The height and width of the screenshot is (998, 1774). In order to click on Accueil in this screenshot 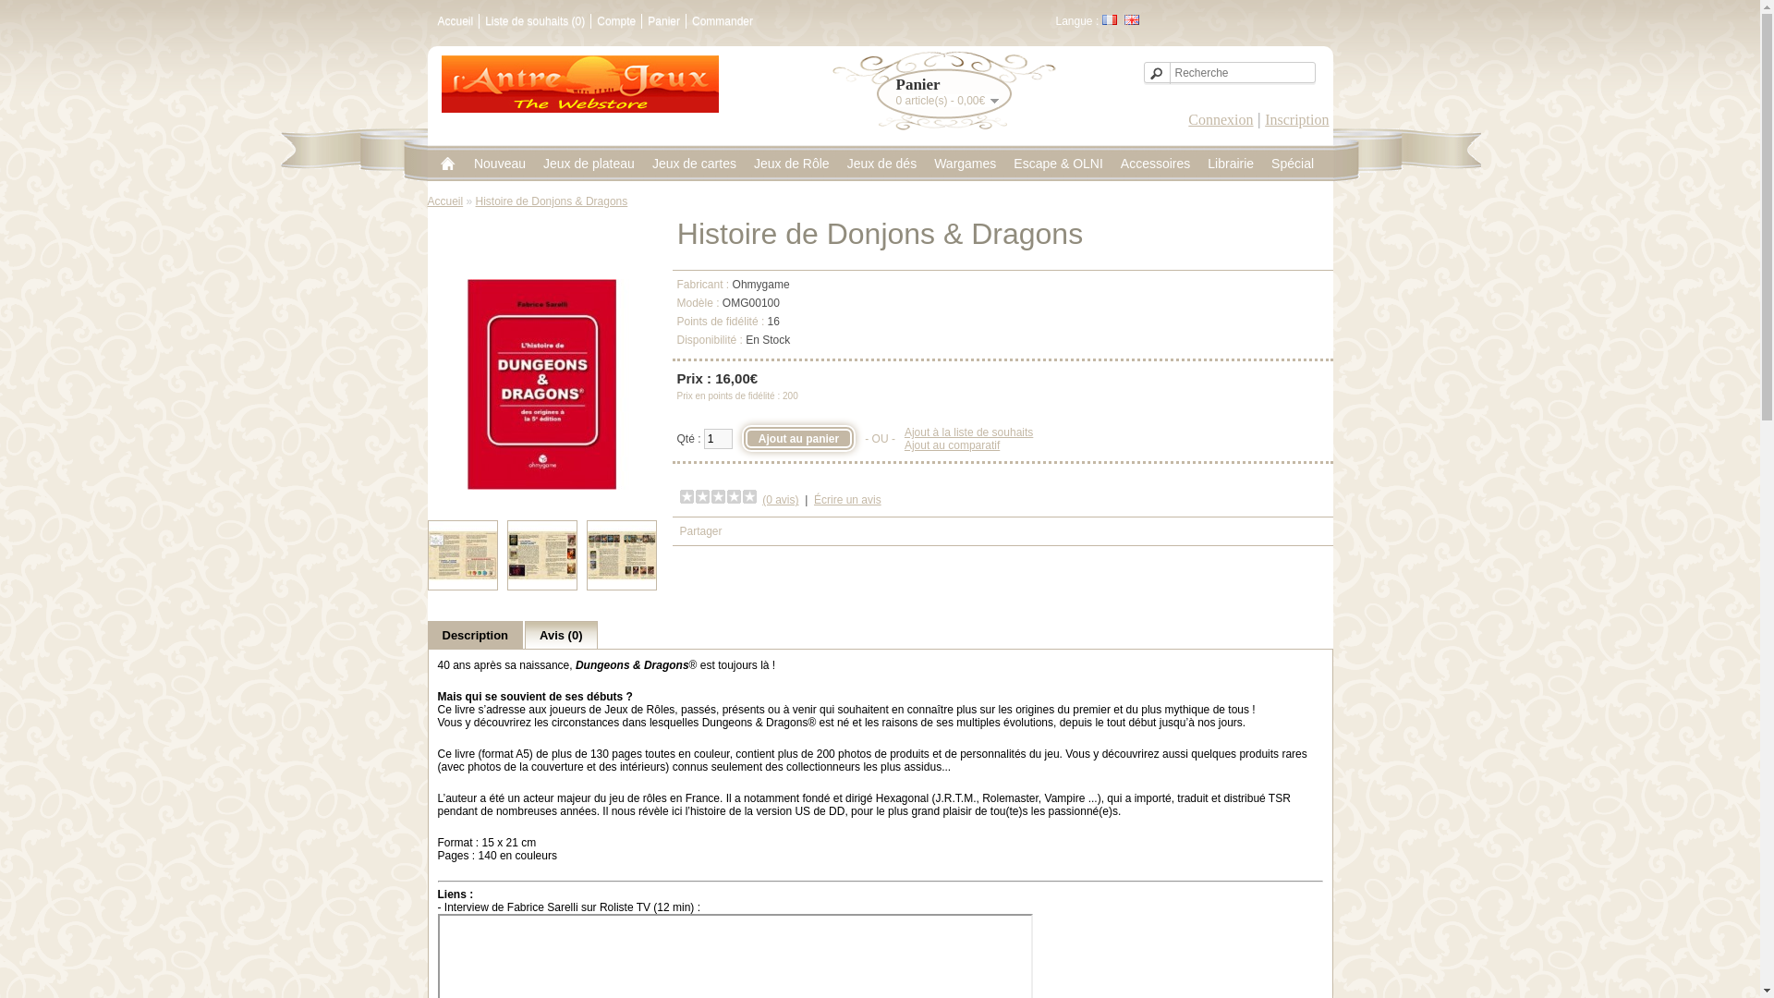, I will do `click(445, 201)`.